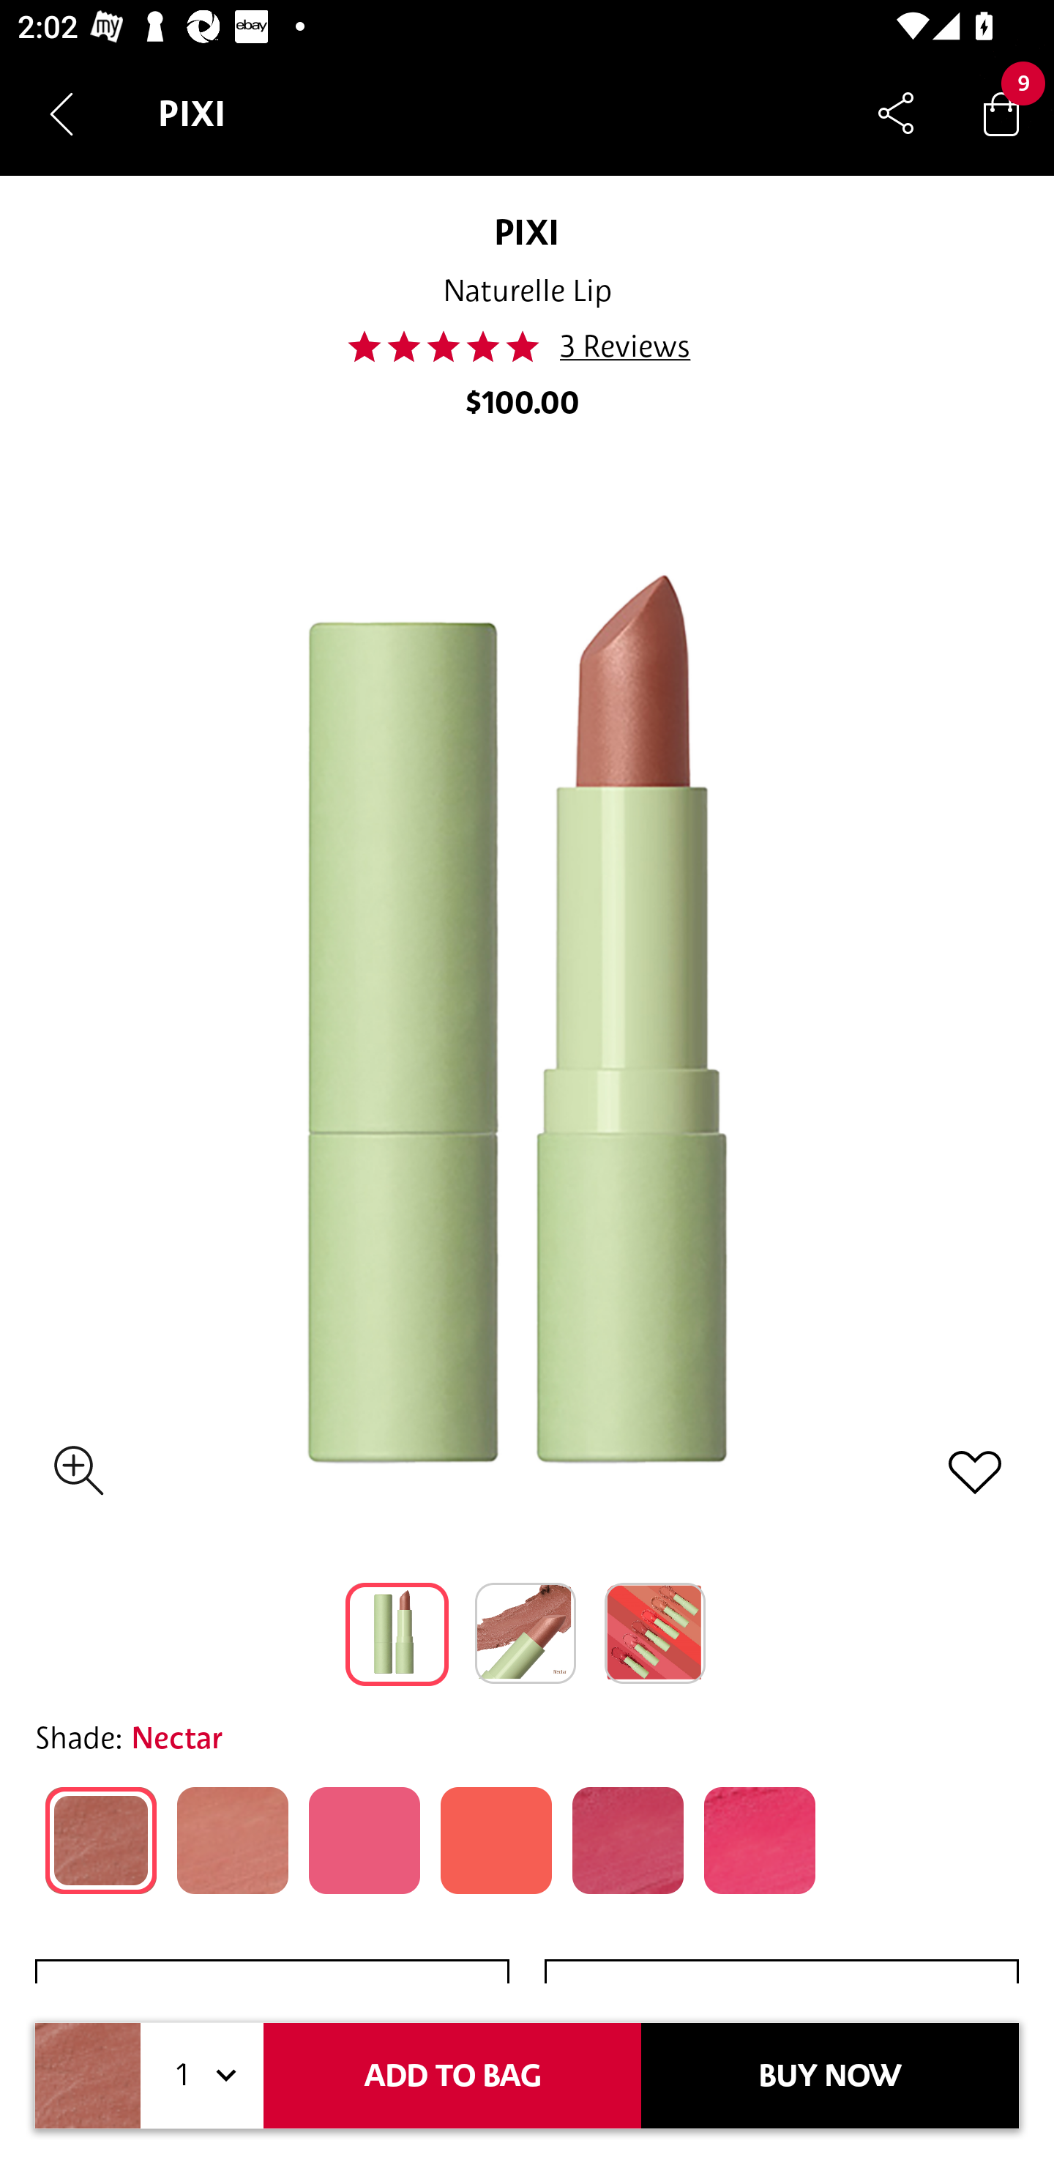 This screenshot has width=1054, height=2168. What do you see at coordinates (1001, 113) in the screenshot?
I see `Bag` at bounding box center [1001, 113].